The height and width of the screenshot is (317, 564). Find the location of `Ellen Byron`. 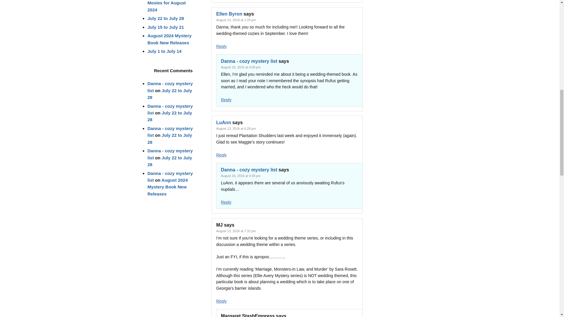

Ellen Byron is located at coordinates (229, 14).